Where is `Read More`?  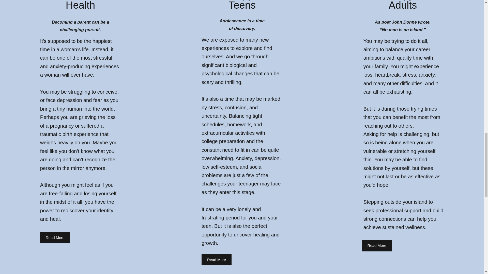 Read More is located at coordinates (377, 246).